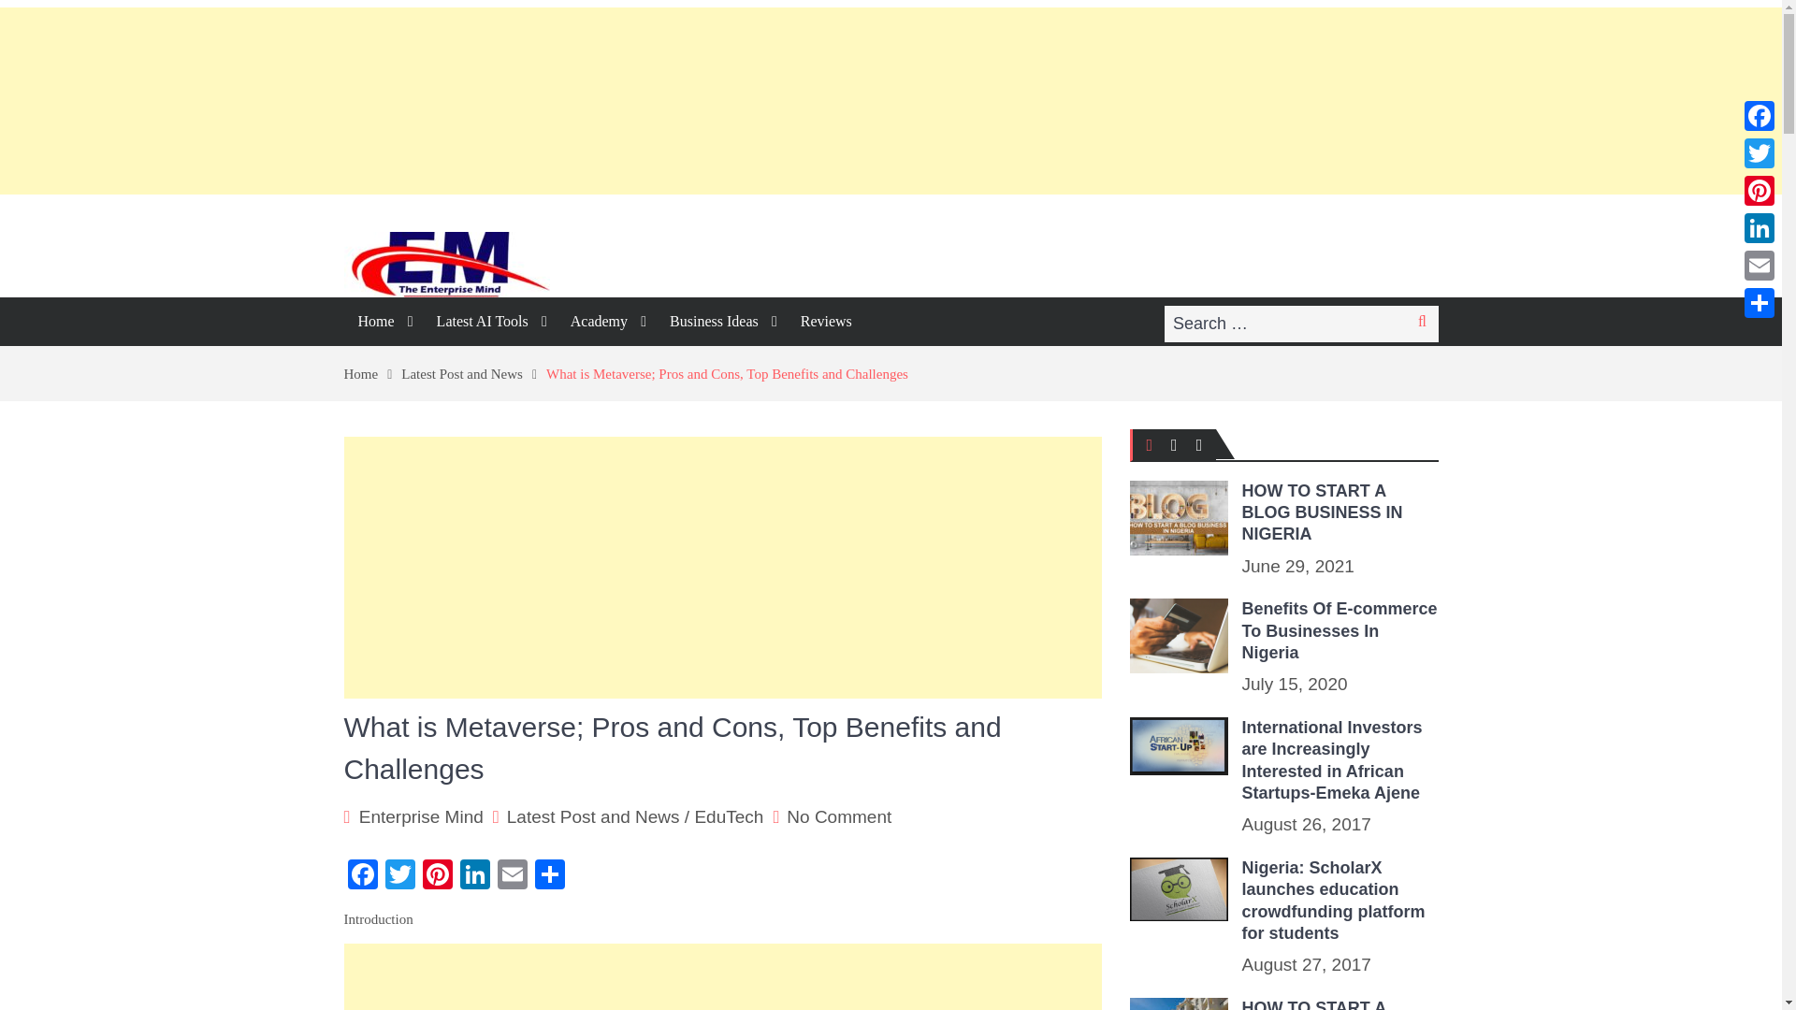 The height and width of the screenshot is (1010, 1796). Describe the element at coordinates (1422, 322) in the screenshot. I see `Search` at that location.